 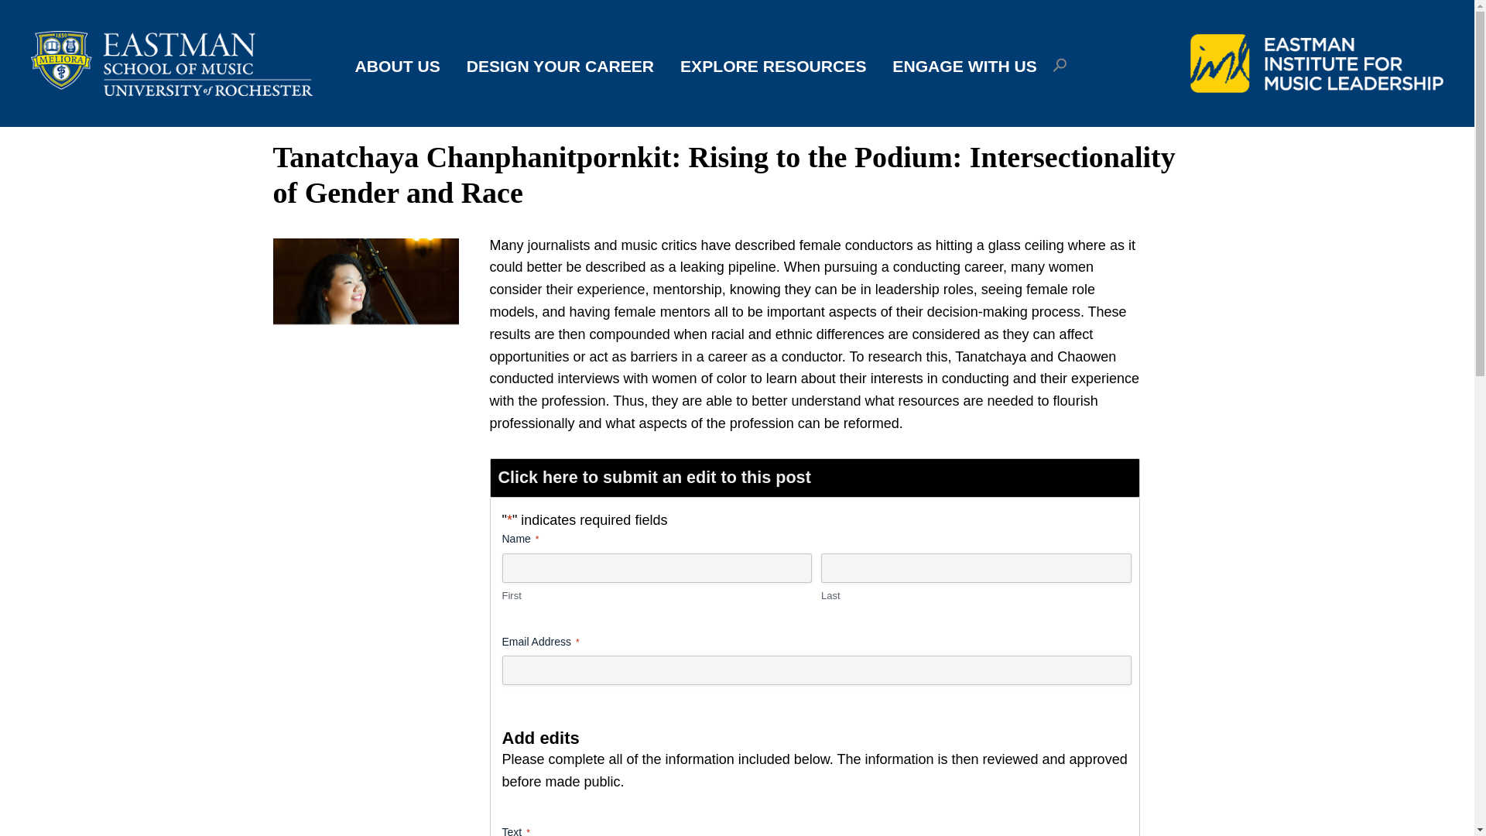 I want to click on EXPLORE RESOURCES, so click(x=773, y=64).